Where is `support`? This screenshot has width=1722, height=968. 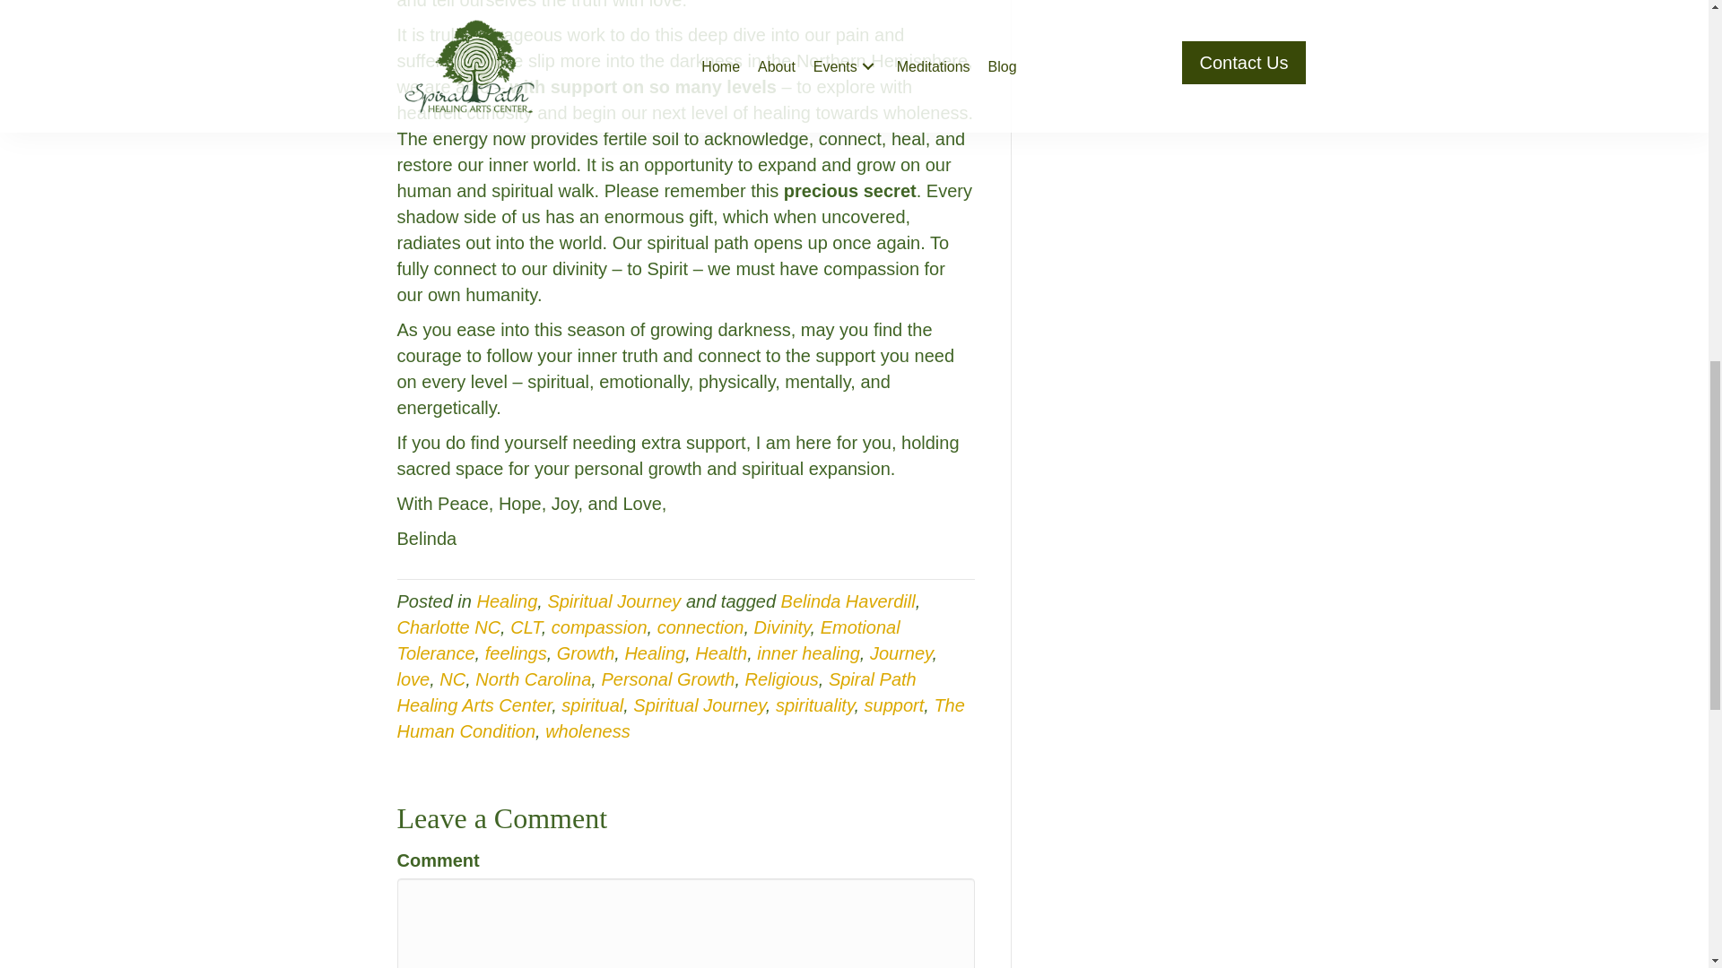
support is located at coordinates (894, 705).